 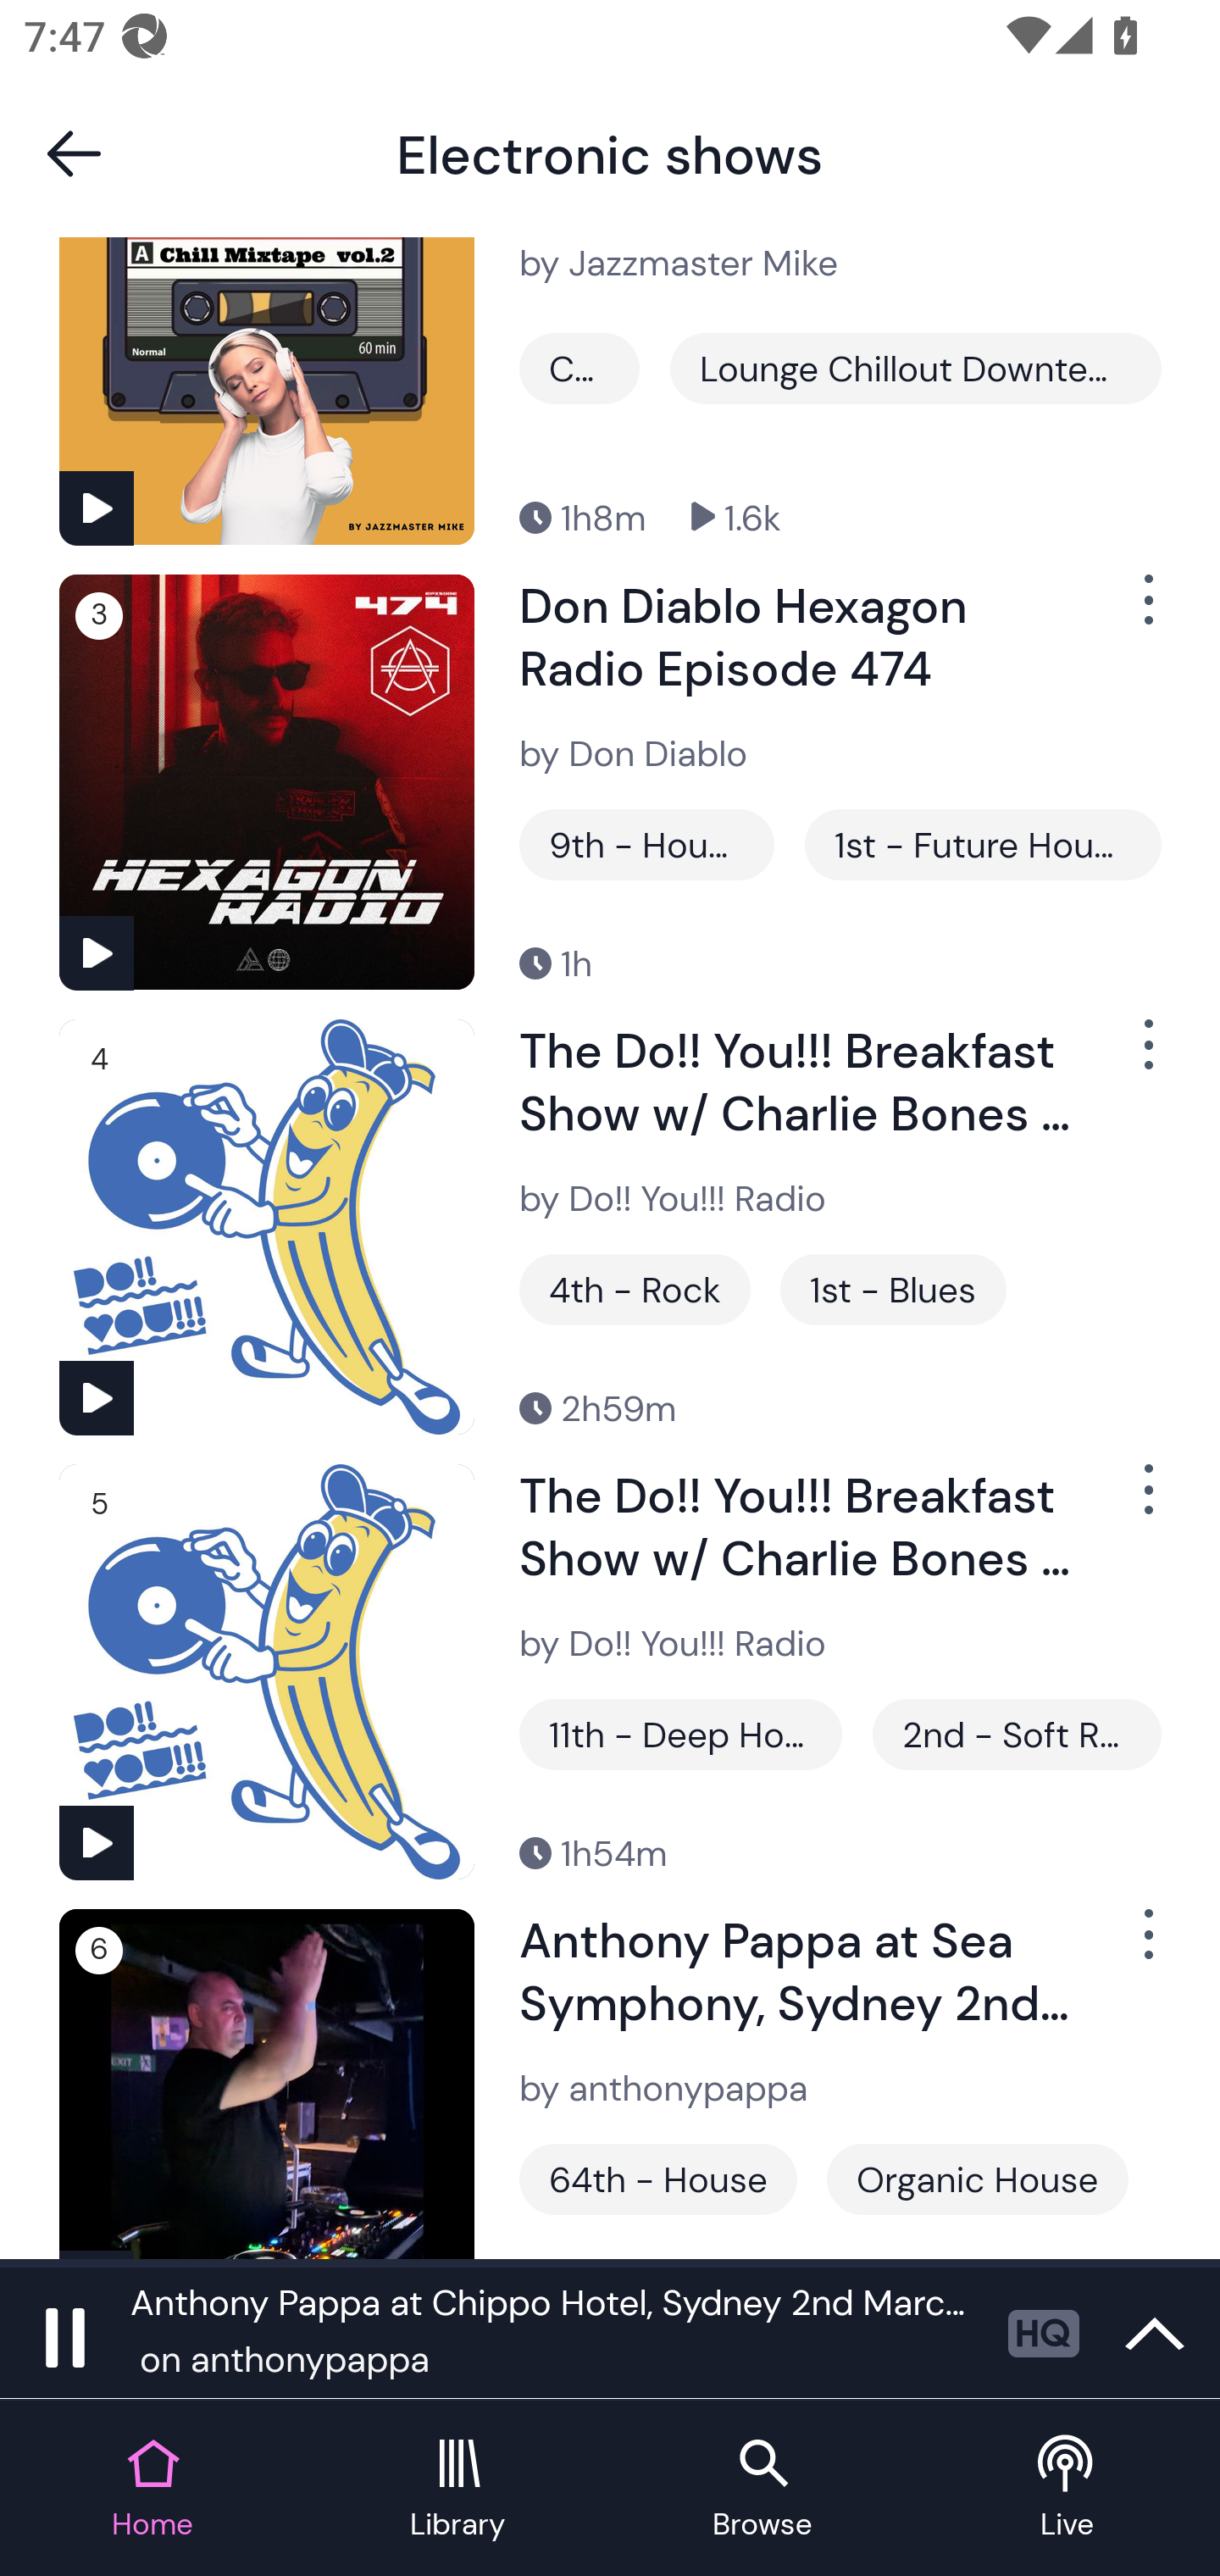 I want to click on Show Options Menu Button, so click(x=1145, y=1947).